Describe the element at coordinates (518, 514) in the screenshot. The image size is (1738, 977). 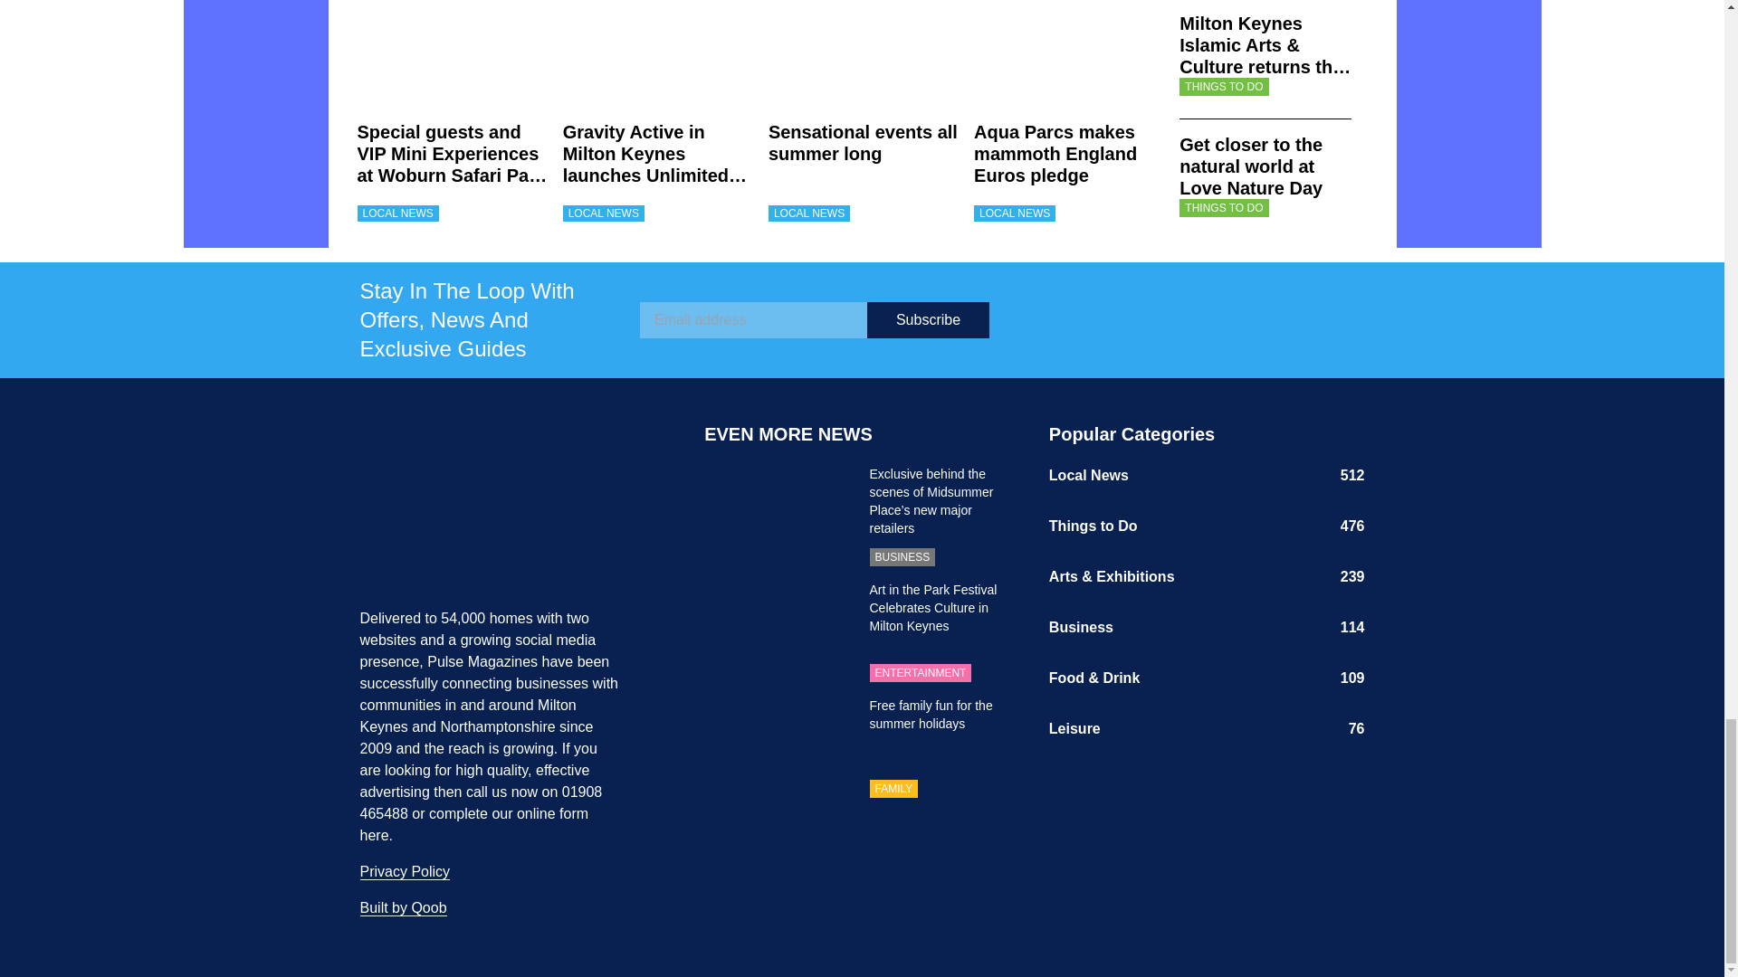
I see `Home` at that location.